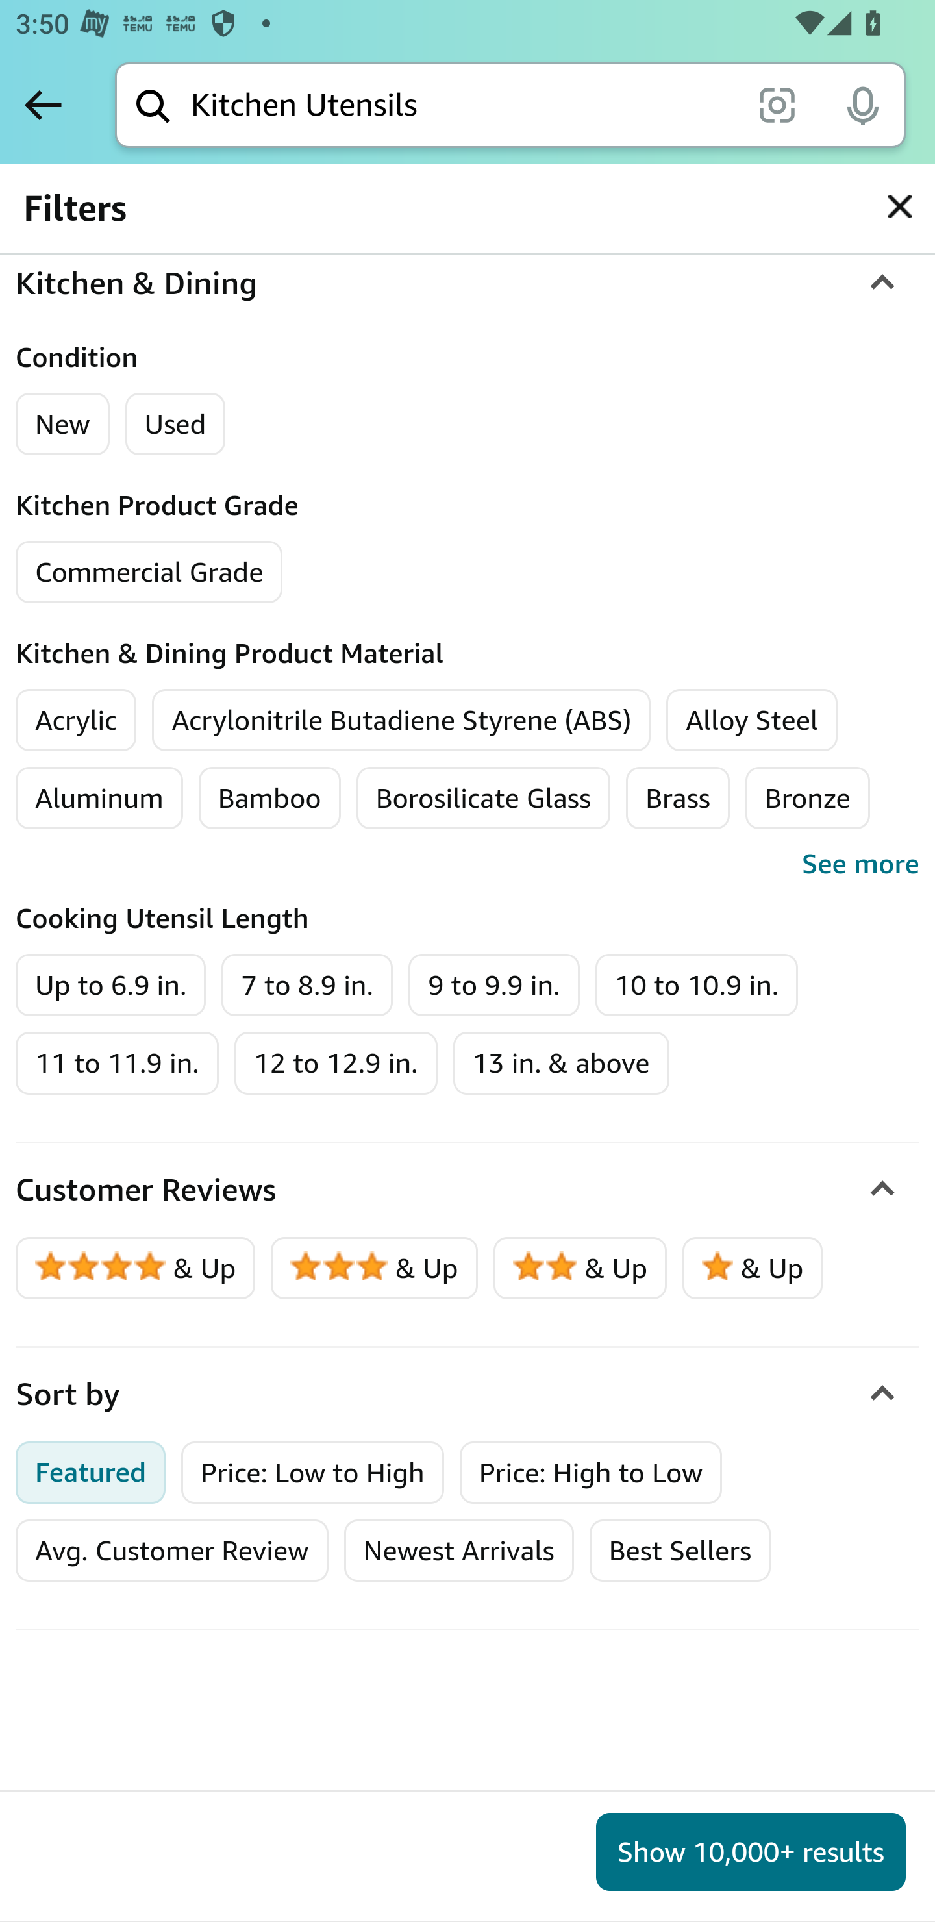 This screenshot has height=1922, width=935. What do you see at coordinates (678, 797) in the screenshot?
I see `Brass` at bounding box center [678, 797].